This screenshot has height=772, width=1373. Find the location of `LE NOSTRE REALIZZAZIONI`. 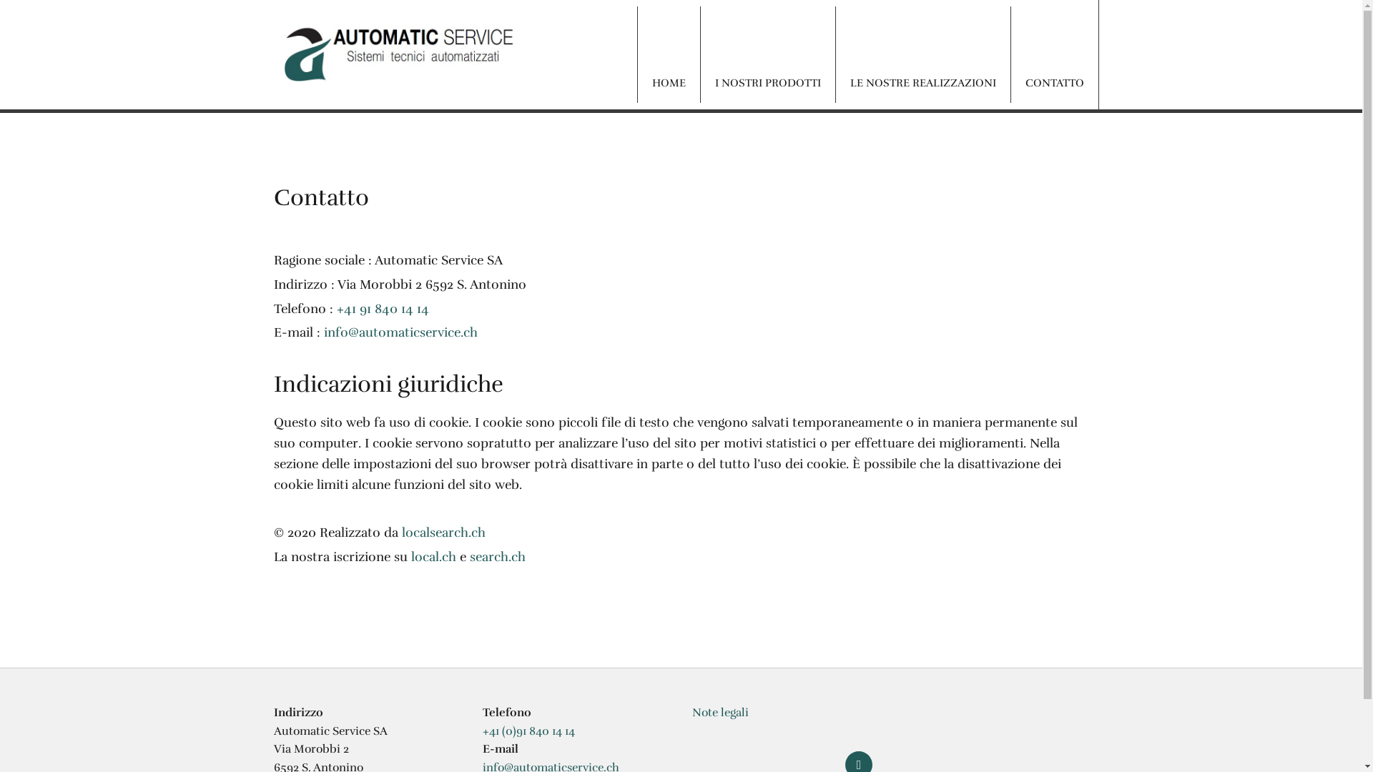

LE NOSTRE REALIZZAZIONI is located at coordinates (922, 55).